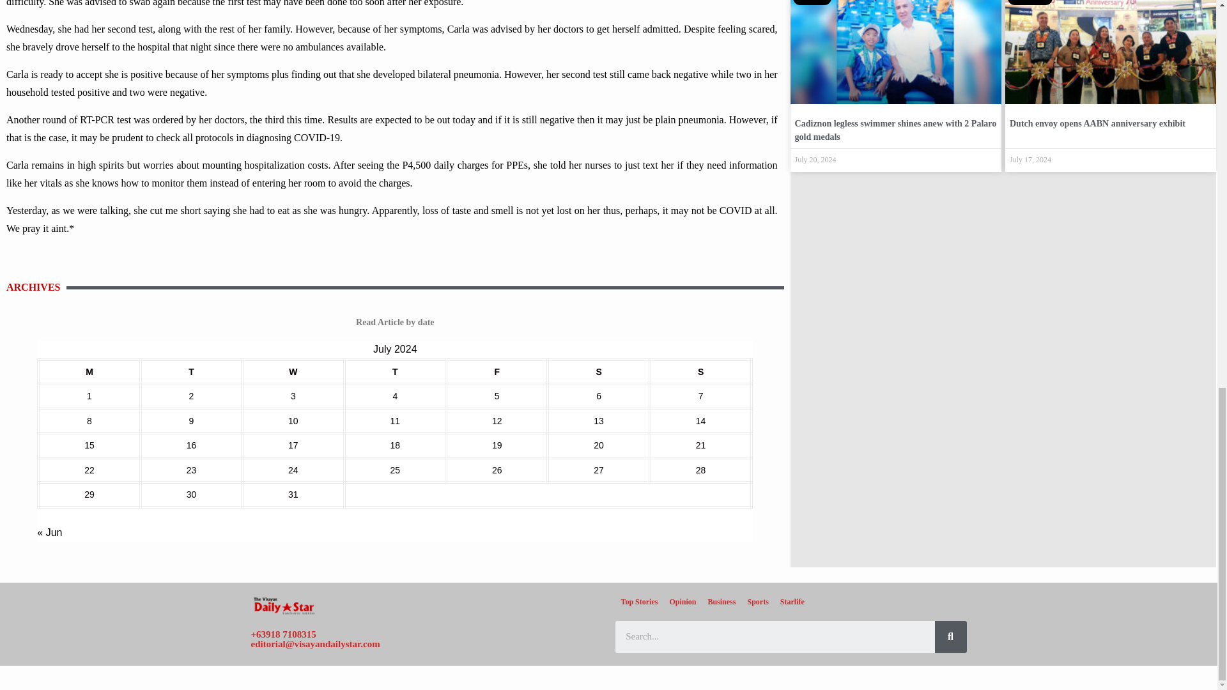 The width and height of the screenshot is (1227, 690). I want to click on 13, so click(598, 421).